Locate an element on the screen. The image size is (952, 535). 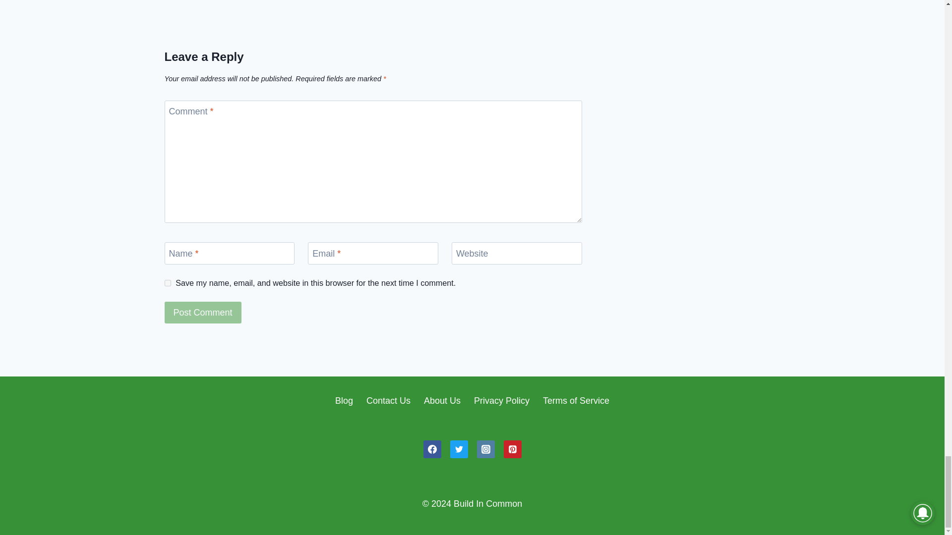
yes is located at coordinates (168, 282).